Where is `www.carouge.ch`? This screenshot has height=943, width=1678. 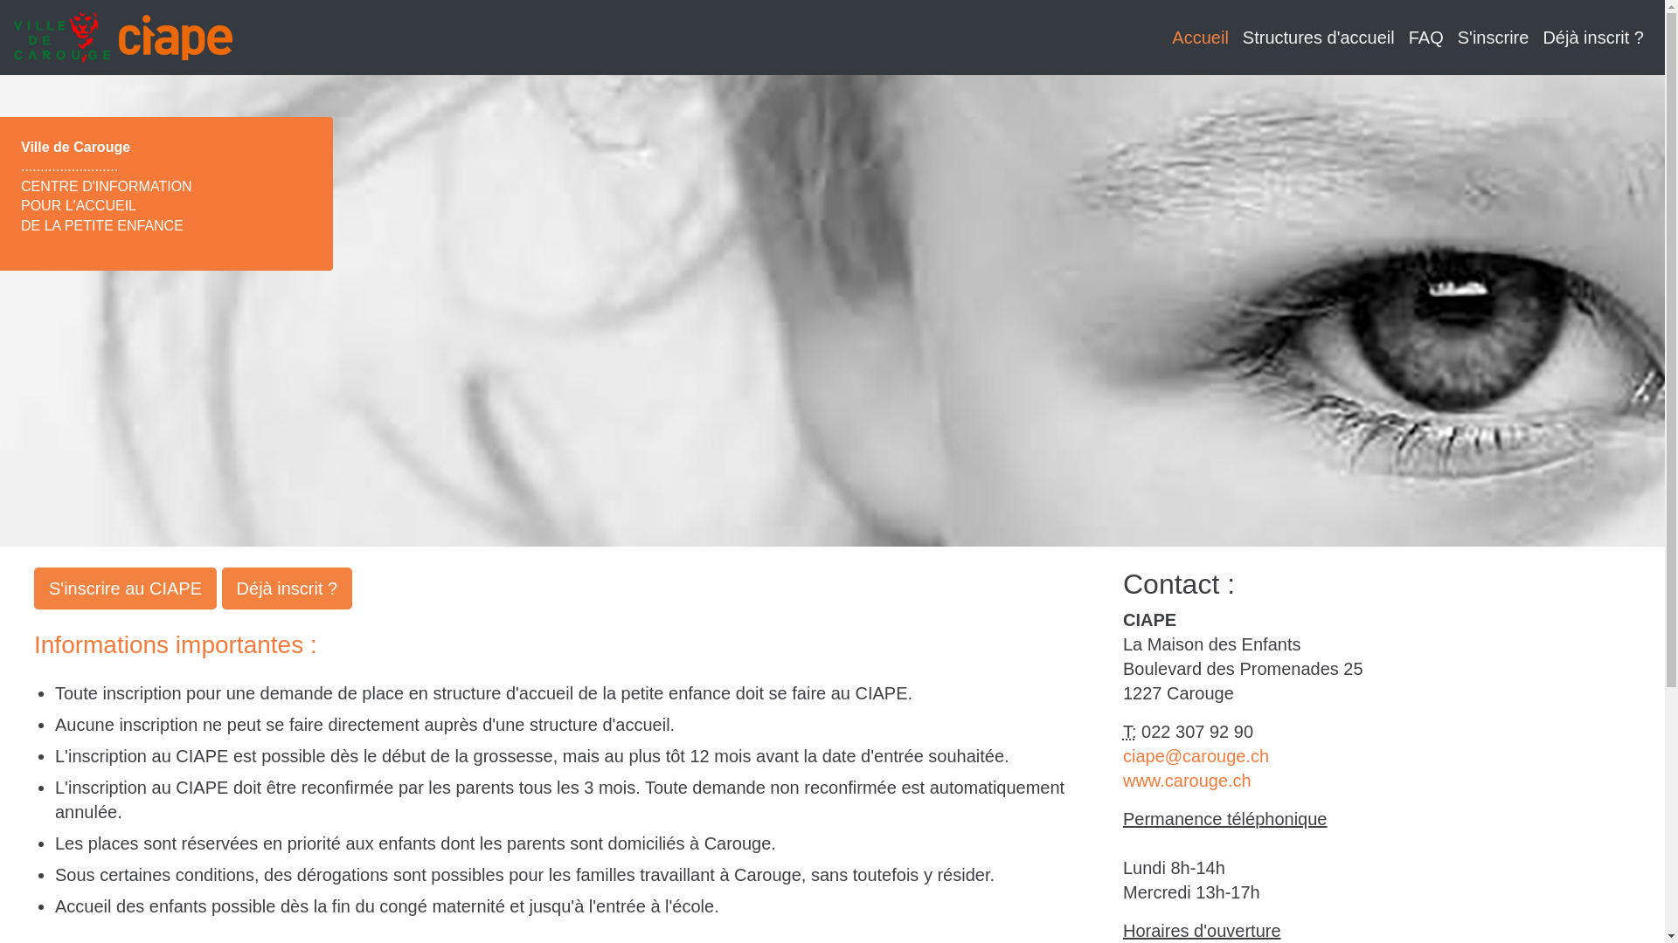 www.carouge.ch is located at coordinates (1187, 780).